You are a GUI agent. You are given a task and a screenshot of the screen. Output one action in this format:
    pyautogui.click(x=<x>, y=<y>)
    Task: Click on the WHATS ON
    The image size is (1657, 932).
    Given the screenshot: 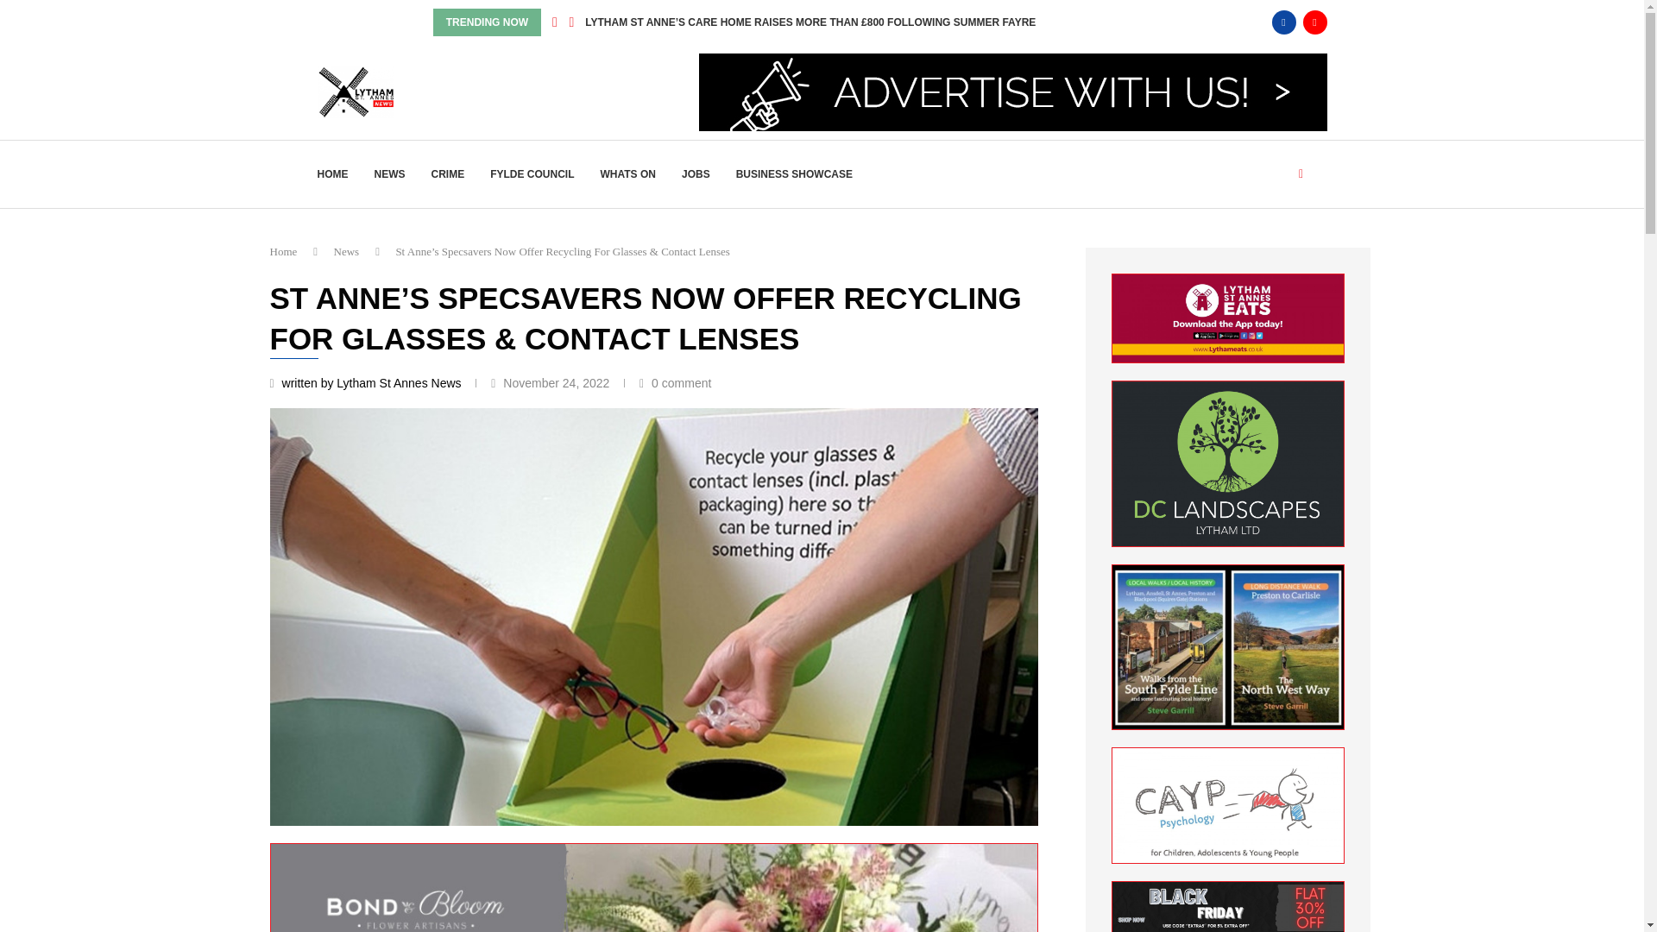 What is the action you would take?
    pyautogui.click(x=628, y=174)
    